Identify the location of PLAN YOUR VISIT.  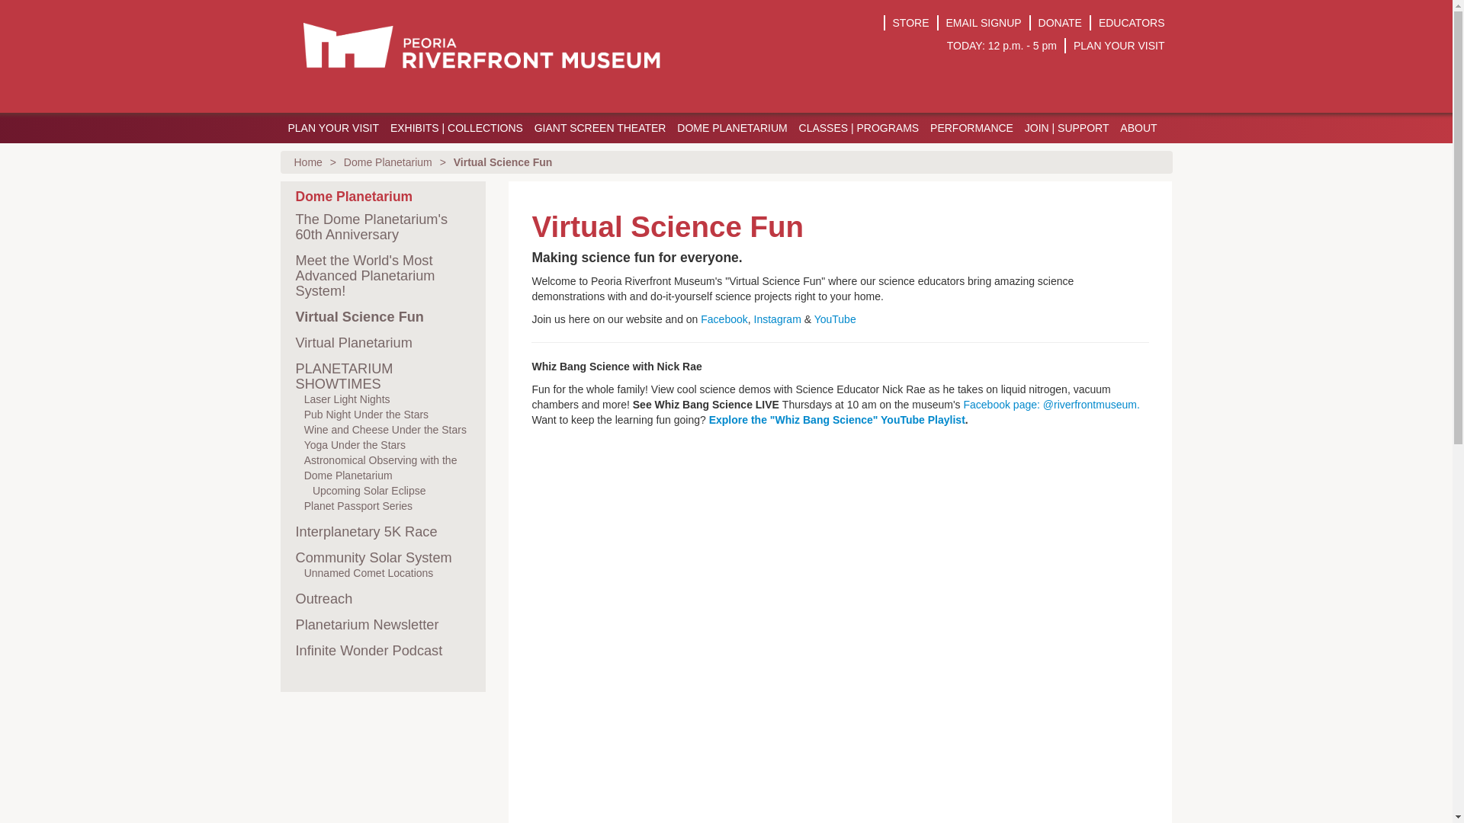
(332, 128).